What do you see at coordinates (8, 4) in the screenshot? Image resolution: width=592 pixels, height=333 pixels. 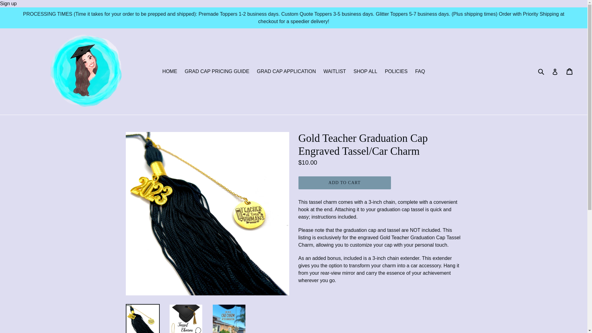 I see `Sign up` at bounding box center [8, 4].